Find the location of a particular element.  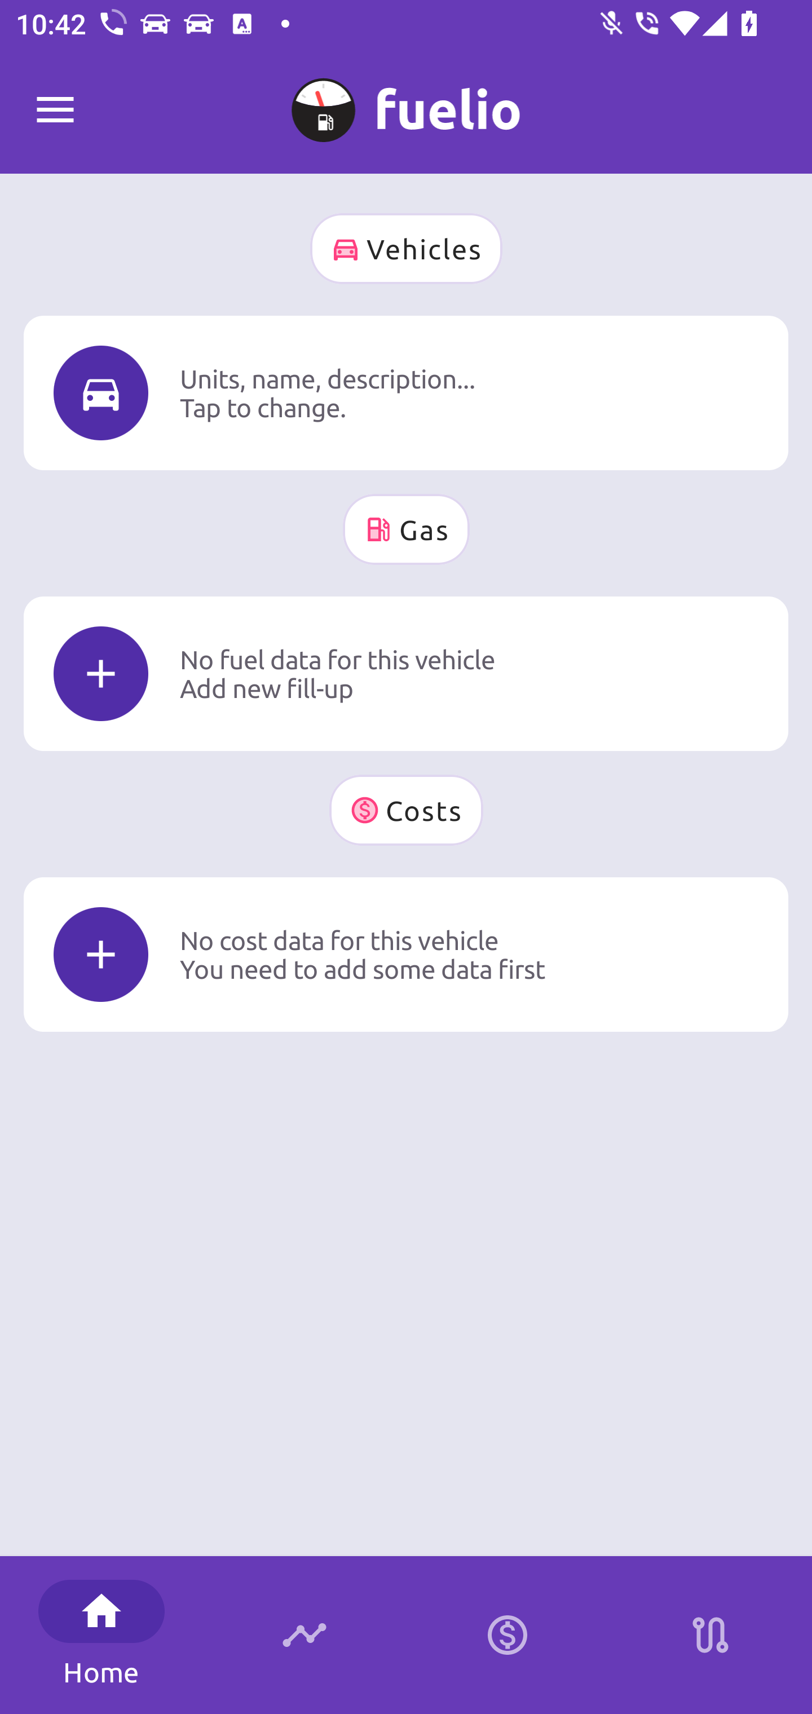

Vehicles is located at coordinates (406, 248).